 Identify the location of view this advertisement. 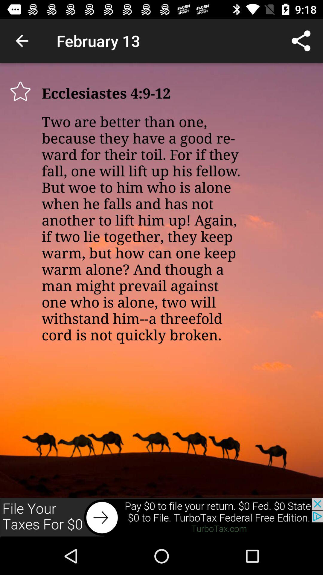
(161, 517).